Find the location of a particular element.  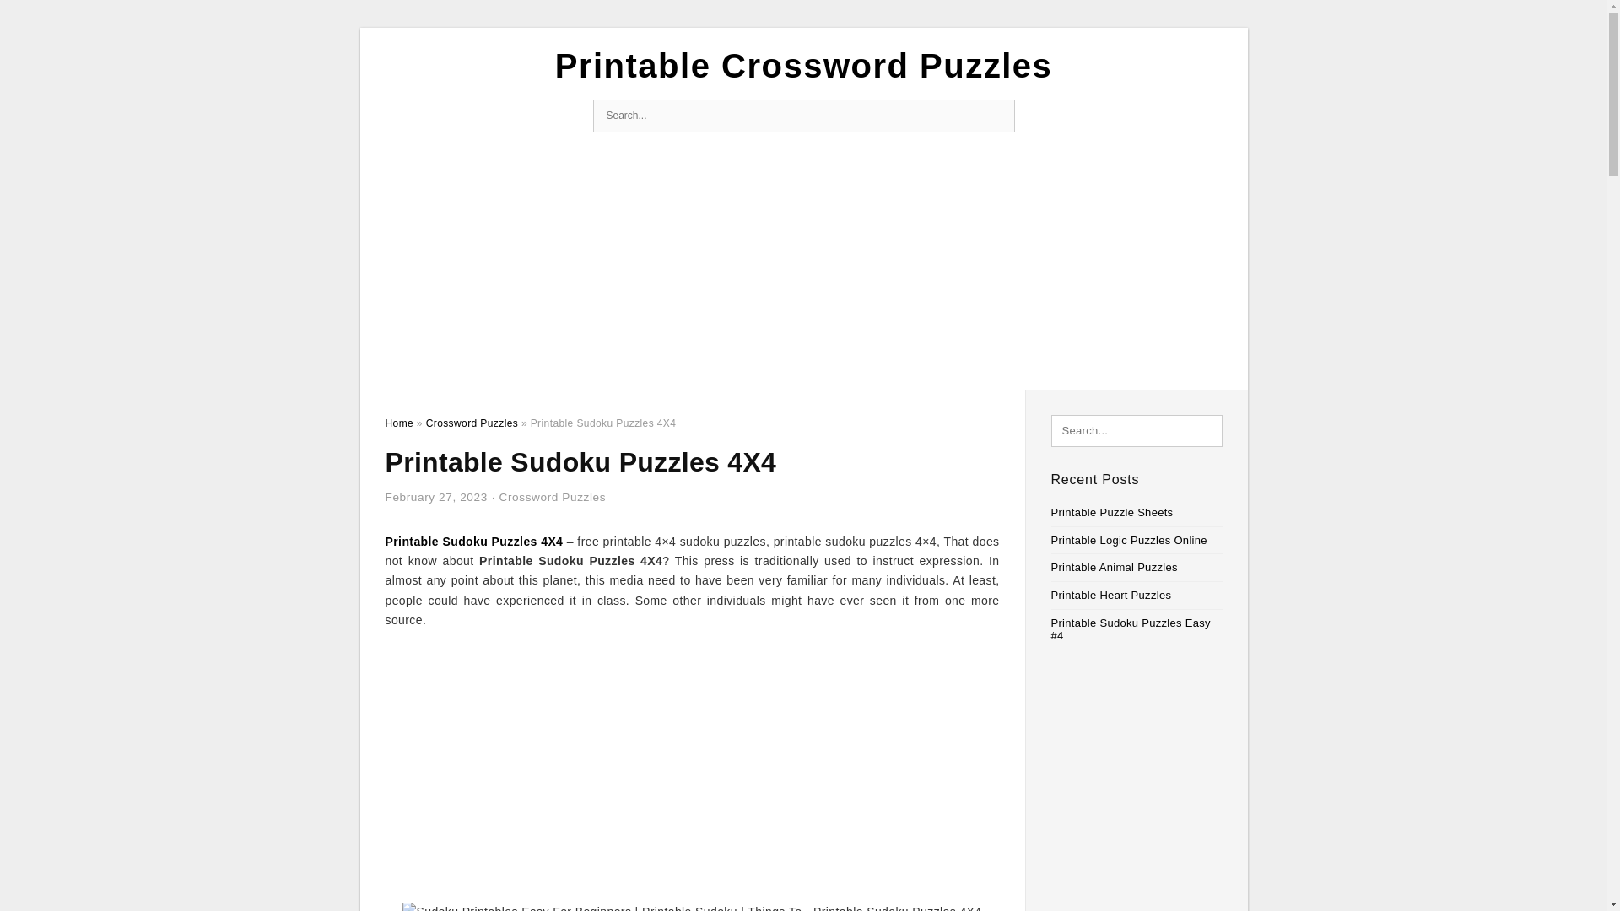

Printable Heart Puzzles is located at coordinates (1111, 594).